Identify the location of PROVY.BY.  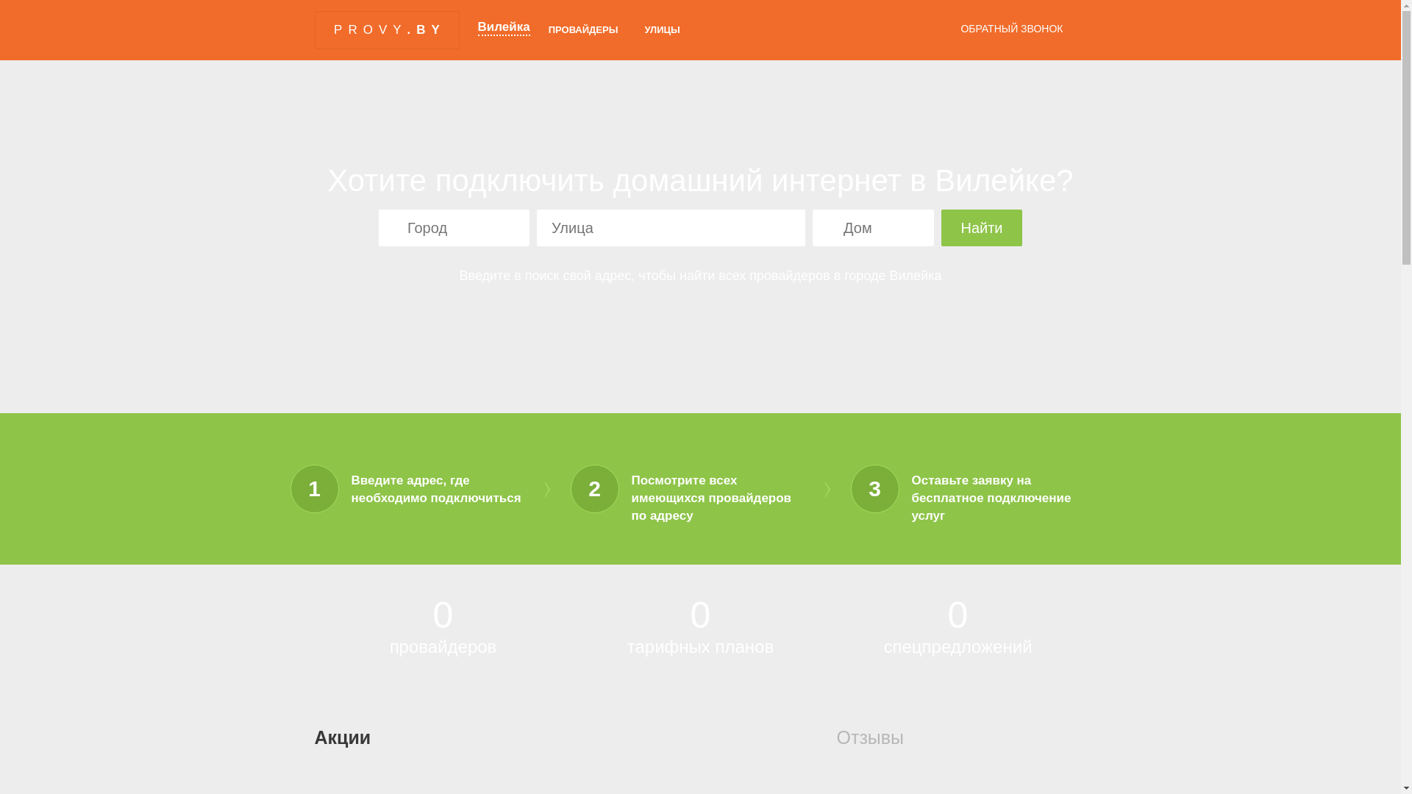
(387, 30).